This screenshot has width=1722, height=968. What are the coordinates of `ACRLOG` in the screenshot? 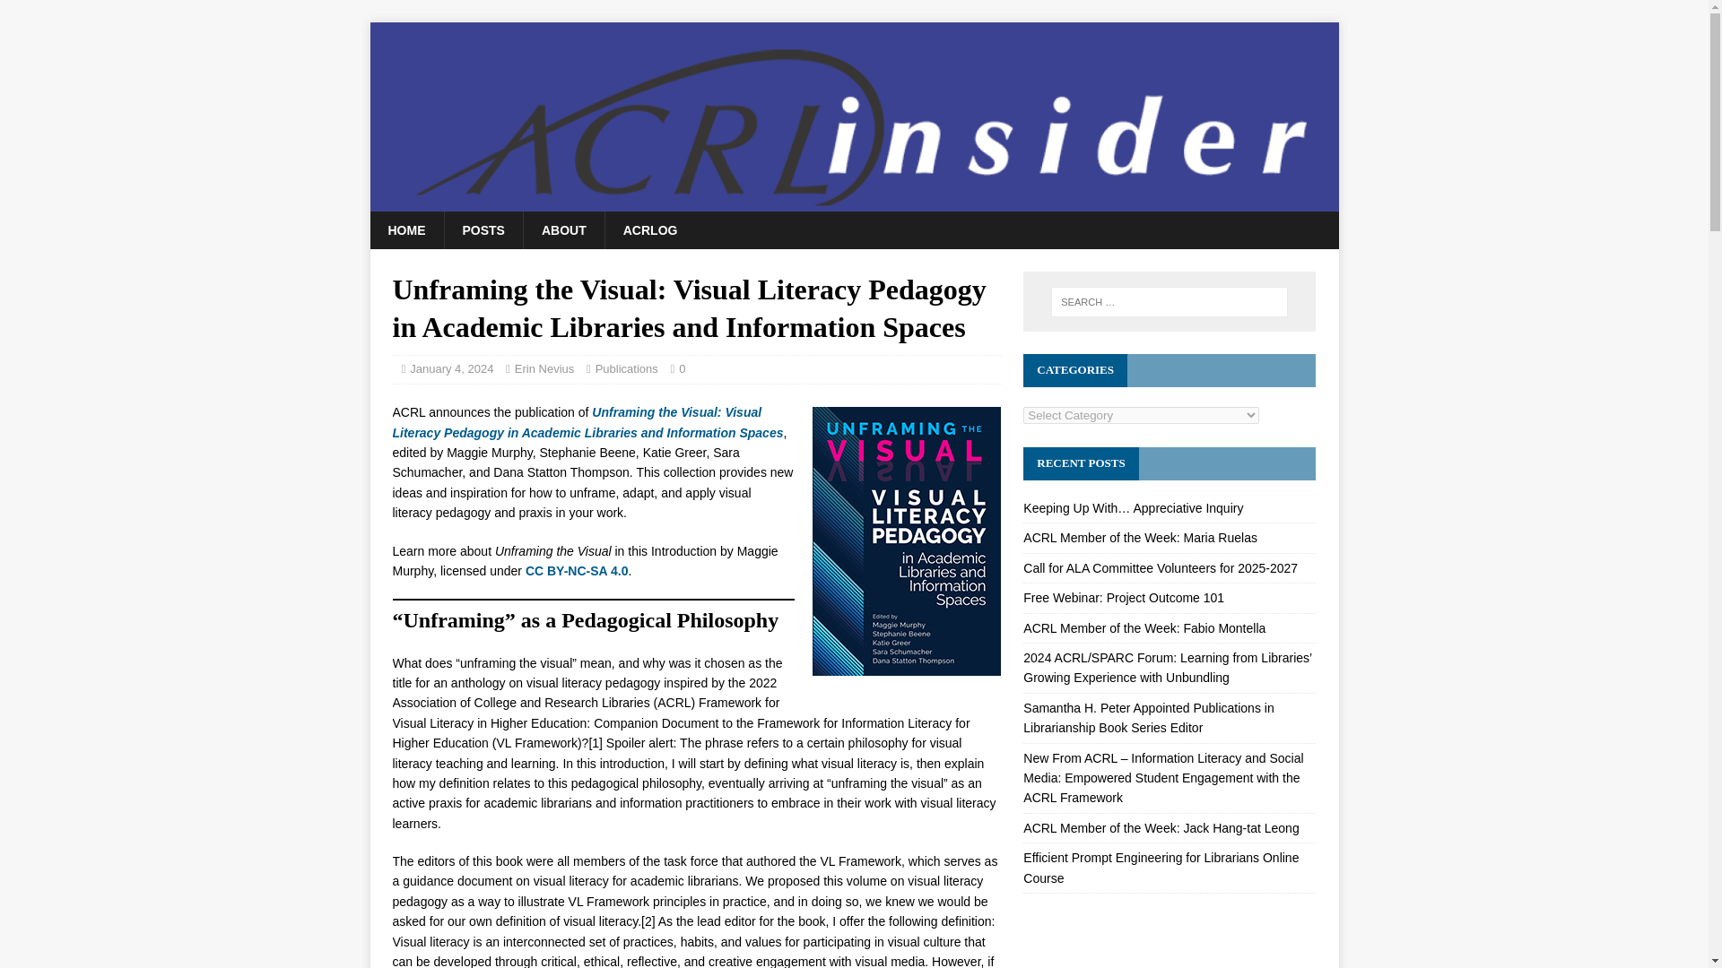 It's located at (649, 229).